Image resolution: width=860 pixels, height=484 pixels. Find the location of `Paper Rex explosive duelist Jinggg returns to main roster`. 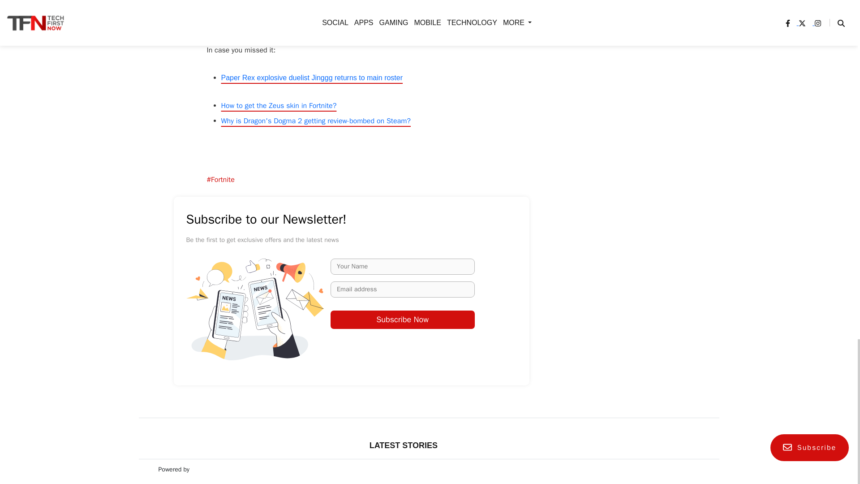

Paper Rex explosive duelist Jinggg returns to main roster is located at coordinates (312, 78).